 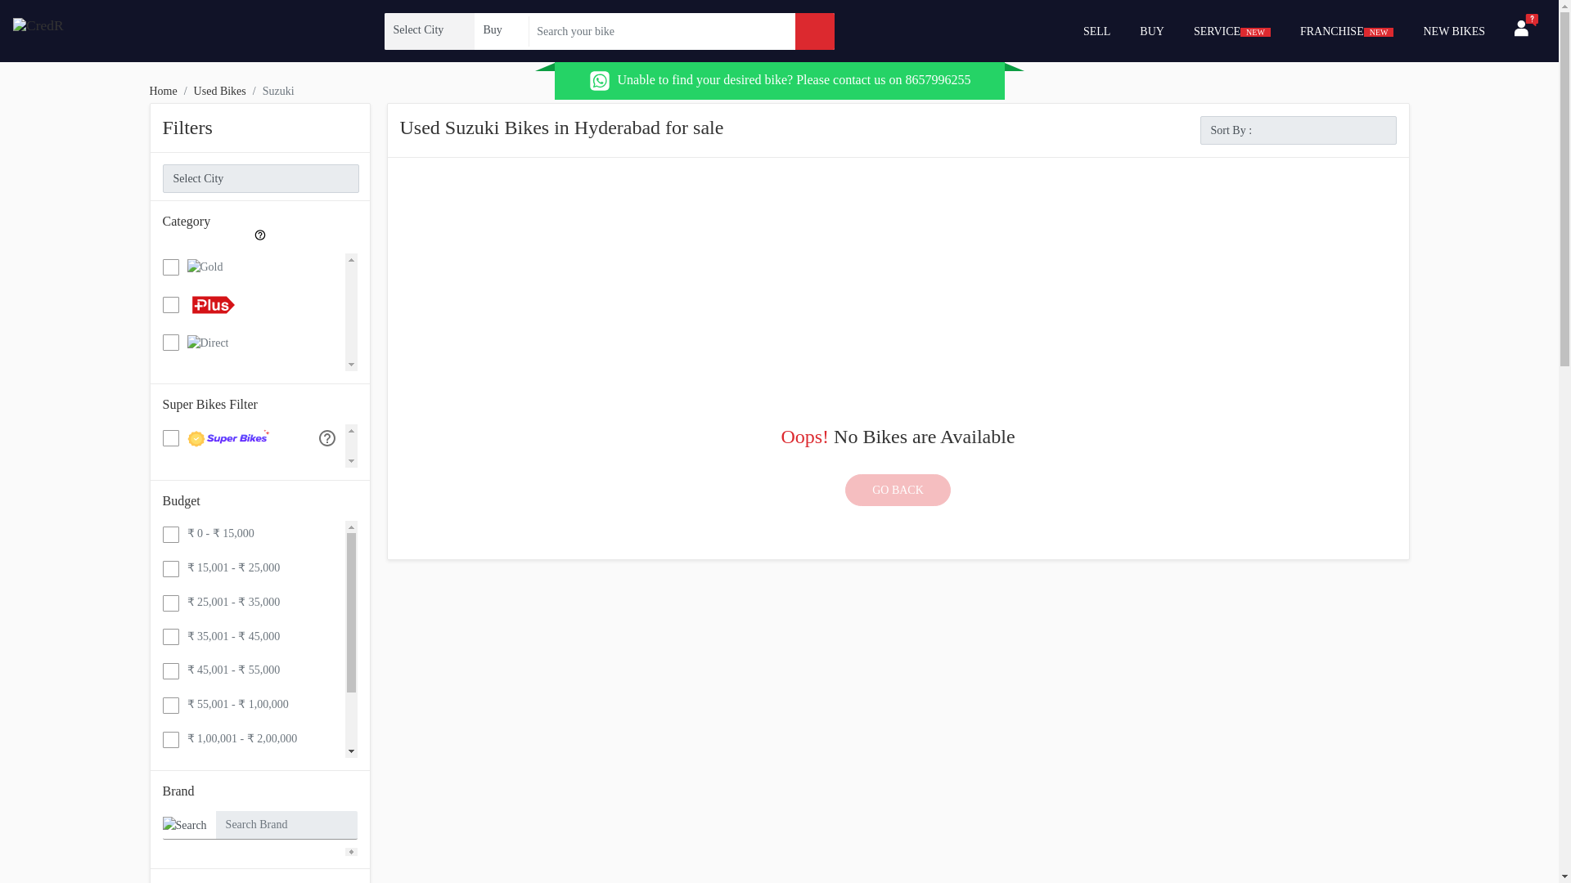 What do you see at coordinates (1347, 31) in the screenshot?
I see `FRANCHISENEW` at bounding box center [1347, 31].